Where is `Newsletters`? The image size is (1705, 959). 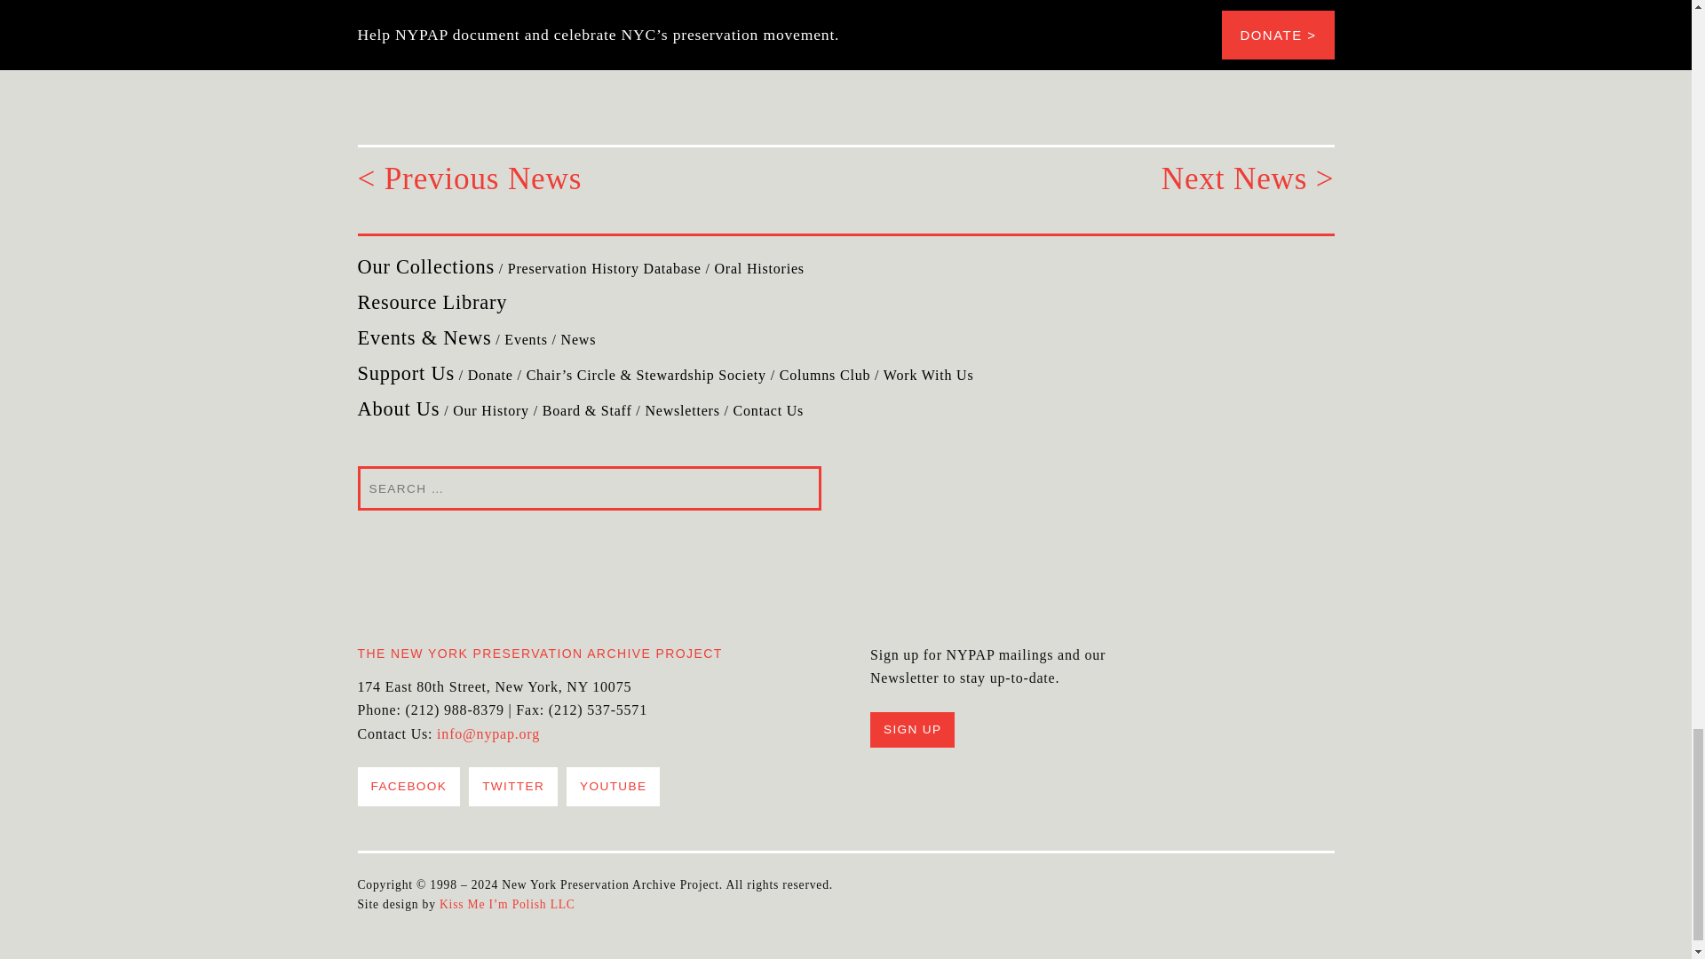 Newsletters is located at coordinates (682, 410).